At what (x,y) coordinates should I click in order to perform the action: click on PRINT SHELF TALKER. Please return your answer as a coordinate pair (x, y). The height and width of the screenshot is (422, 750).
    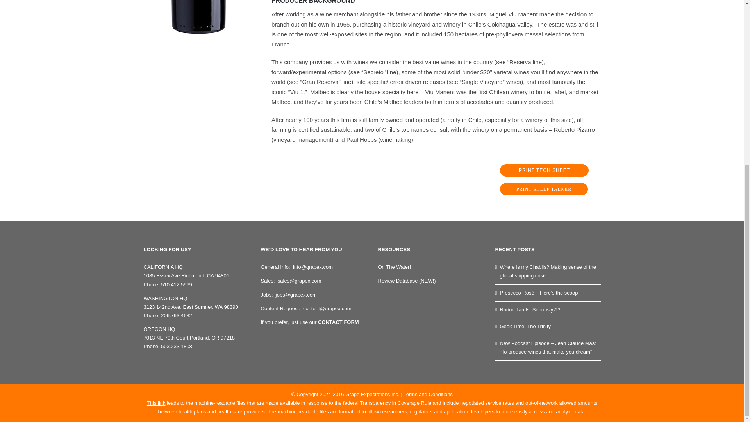
    Looking at the image, I should click on (395, 267).